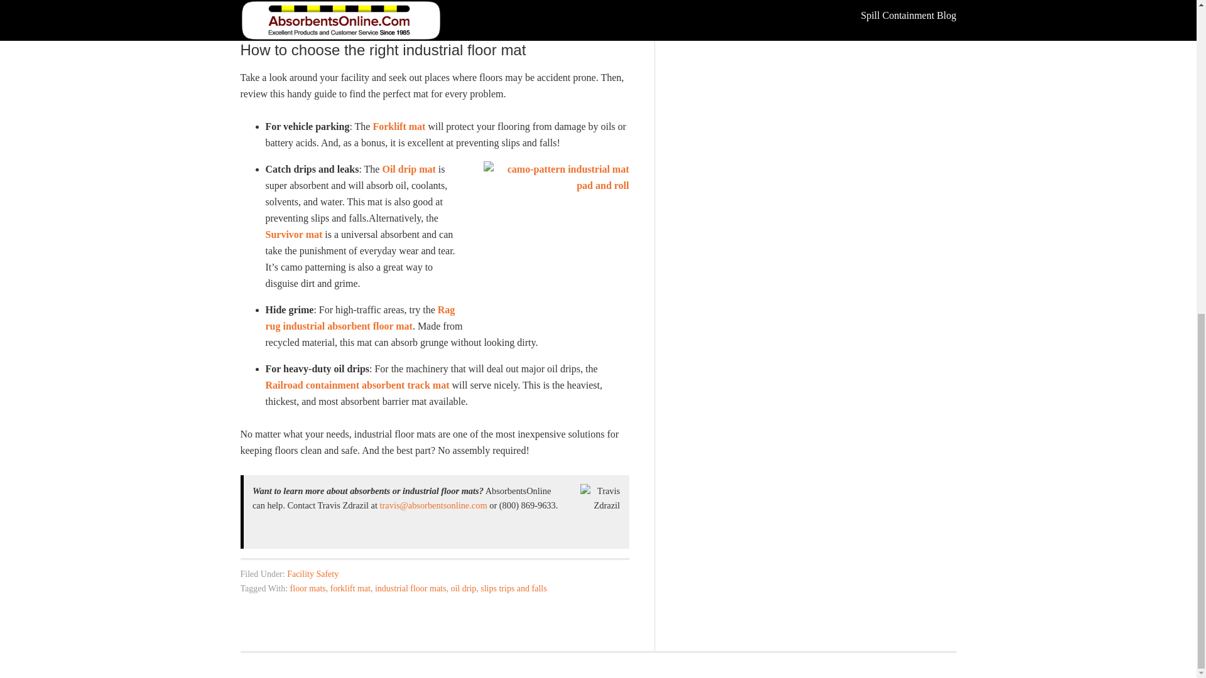 The height and width of the screenshot is (678, 1206). What do you see at coordinates (463, 588) in the screenshot?
I see `oil drip` at bounding box center [463, 588].